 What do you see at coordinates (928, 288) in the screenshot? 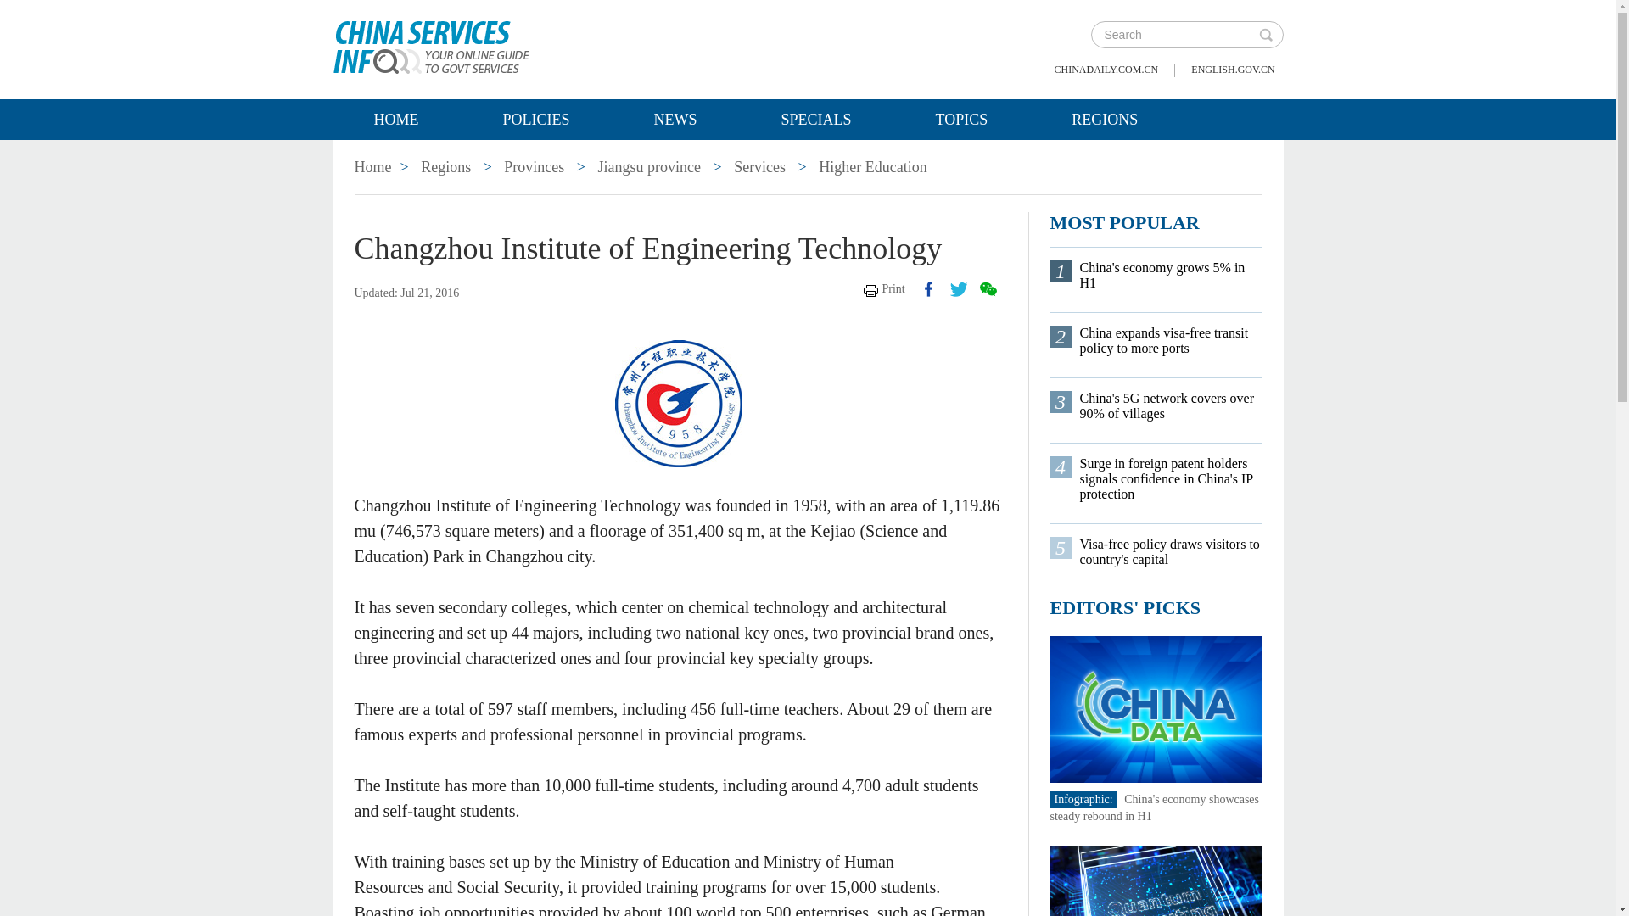
I see `facebook` at bounding box center [928, 288].